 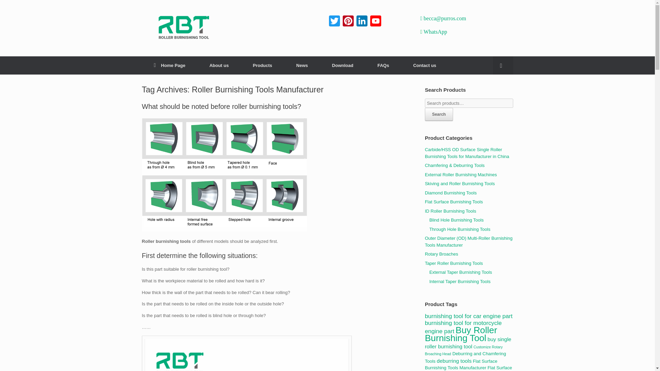 I want to click on What should be noted before roller burnishing tools?, so click(x=221, y=106).